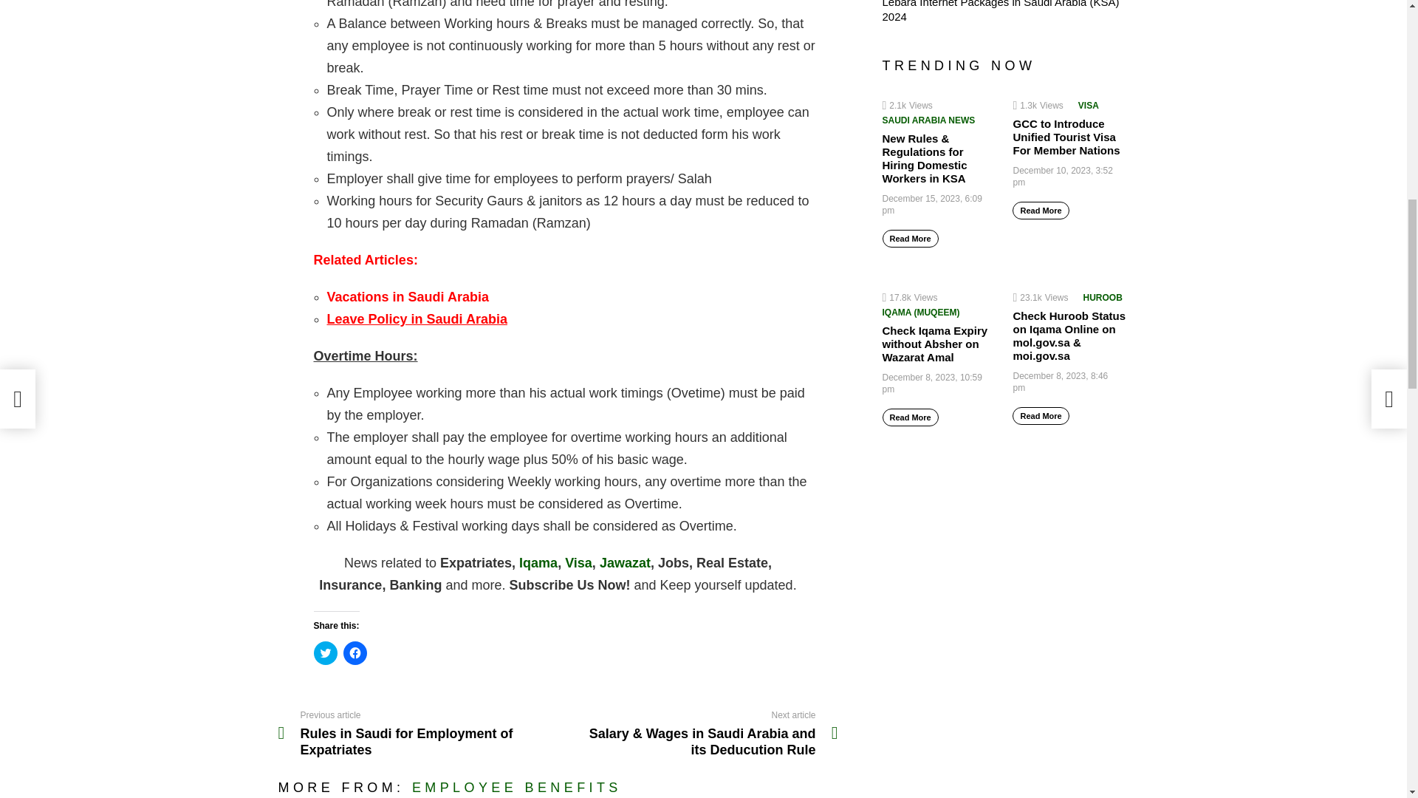  Describe the element at coordinates (625, 563) in the screenshot. I see `Jawazat` at that location.